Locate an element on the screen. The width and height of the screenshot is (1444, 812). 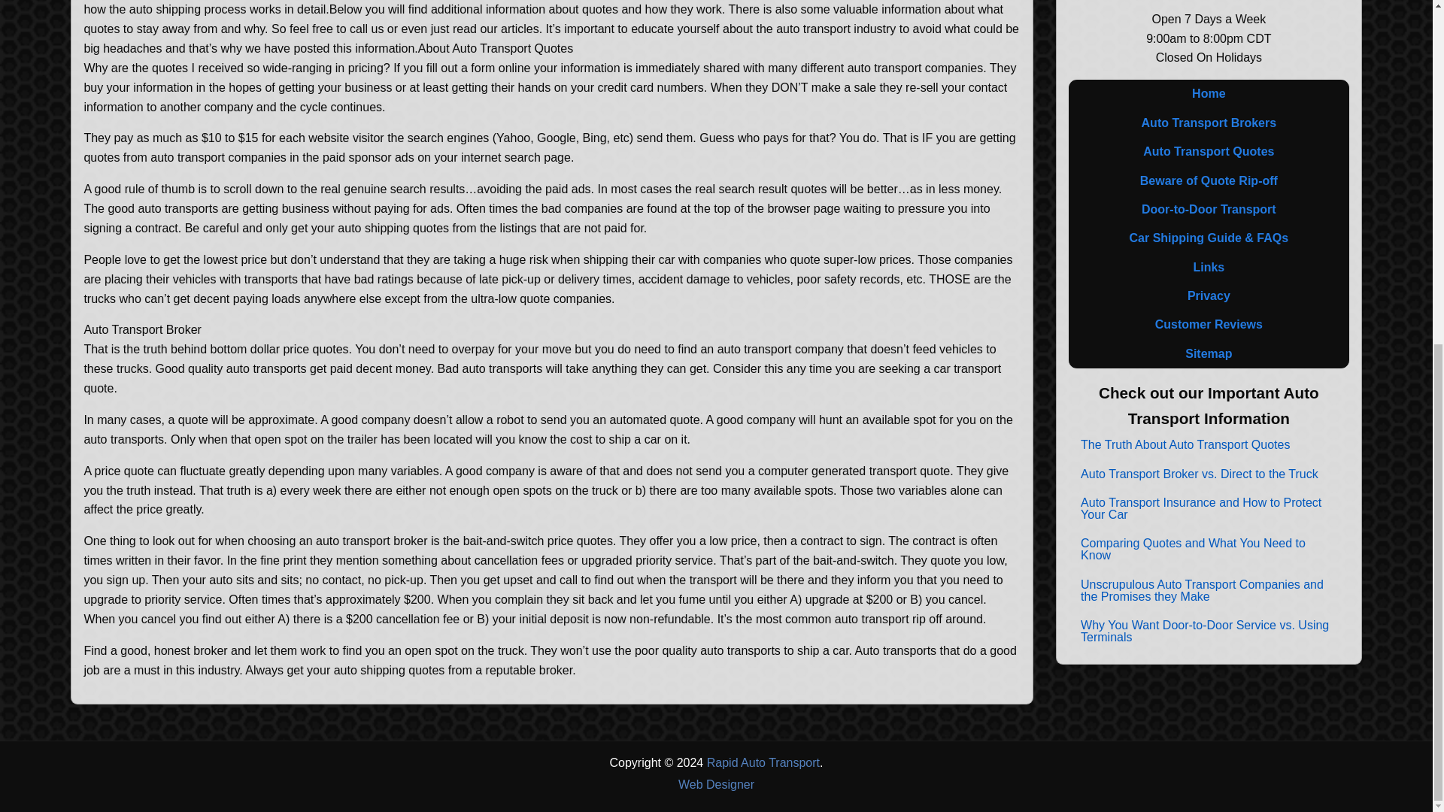
Privacy is located at coordinates (1208, 295).